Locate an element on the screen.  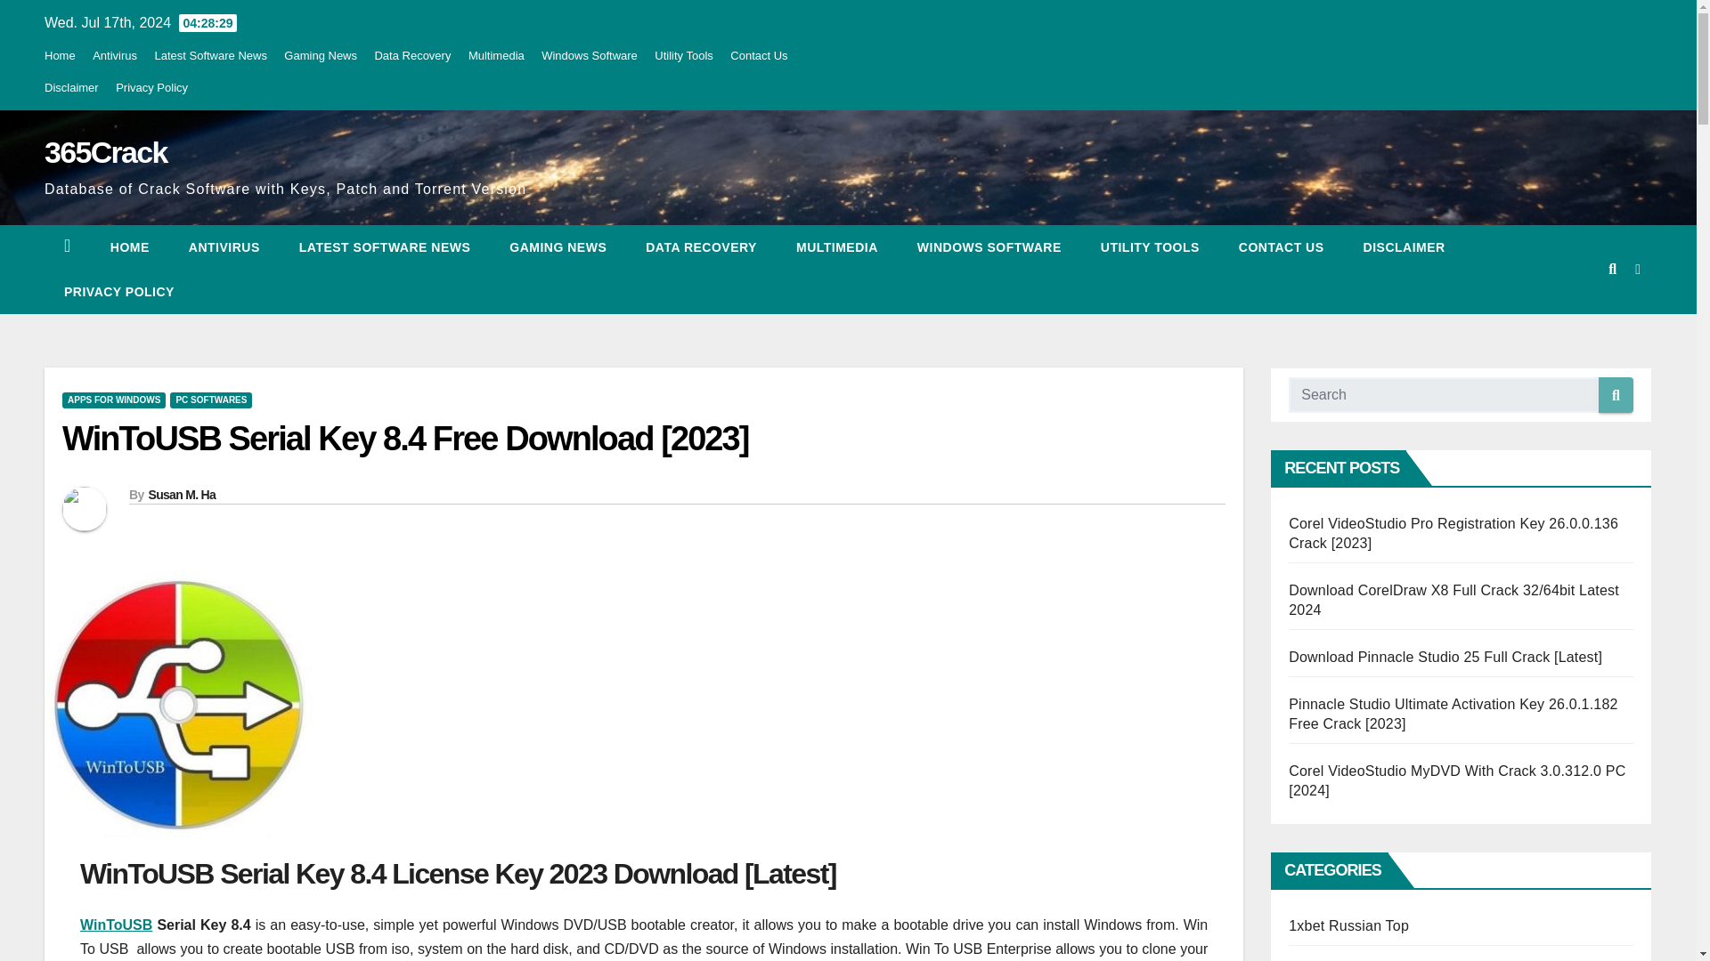
PC SOFTWARES is located at coordinates (210, 400).